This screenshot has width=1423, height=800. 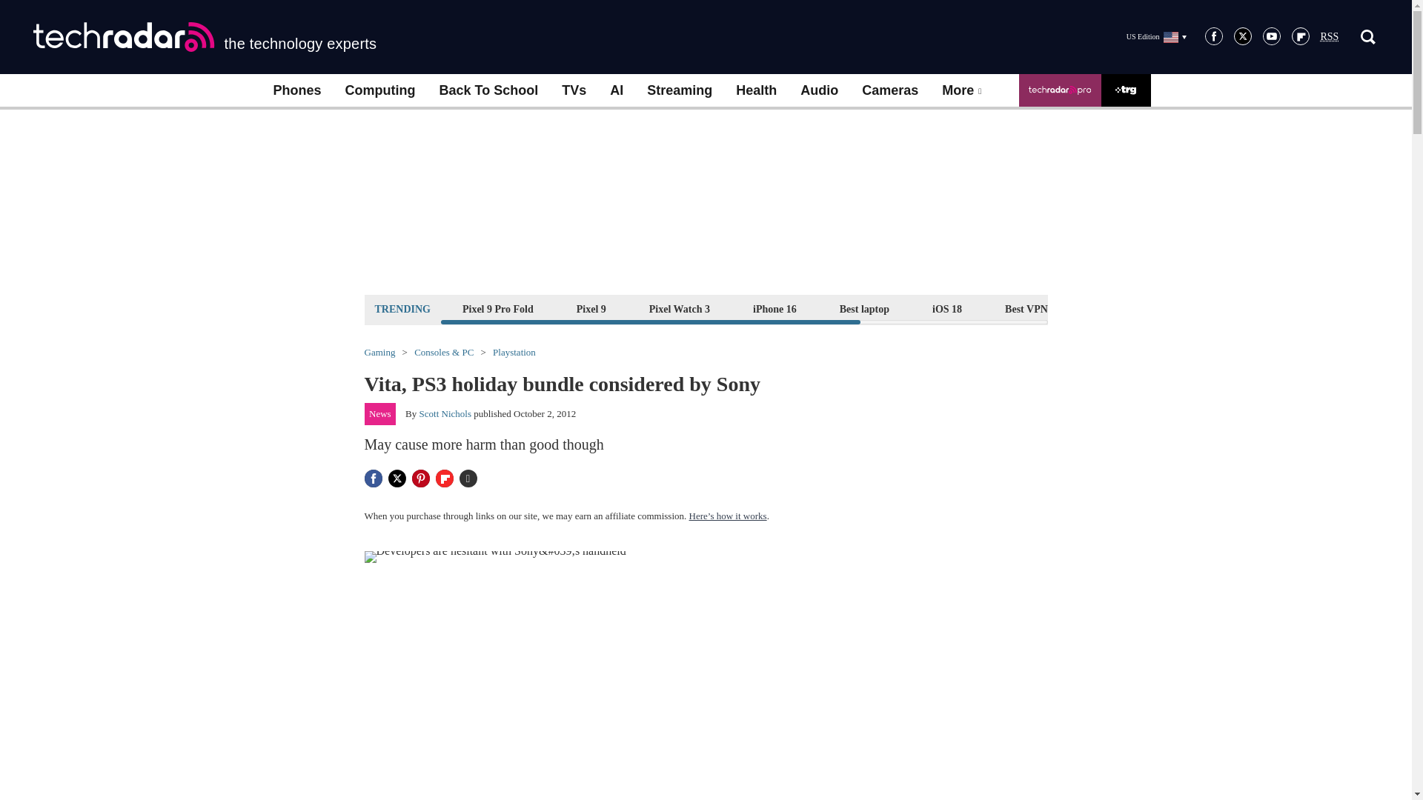 What do you see at coordinates (1330, 37) in the screenshot?
I see `Really Simple Syndication` at bounding box center [1330, 37].